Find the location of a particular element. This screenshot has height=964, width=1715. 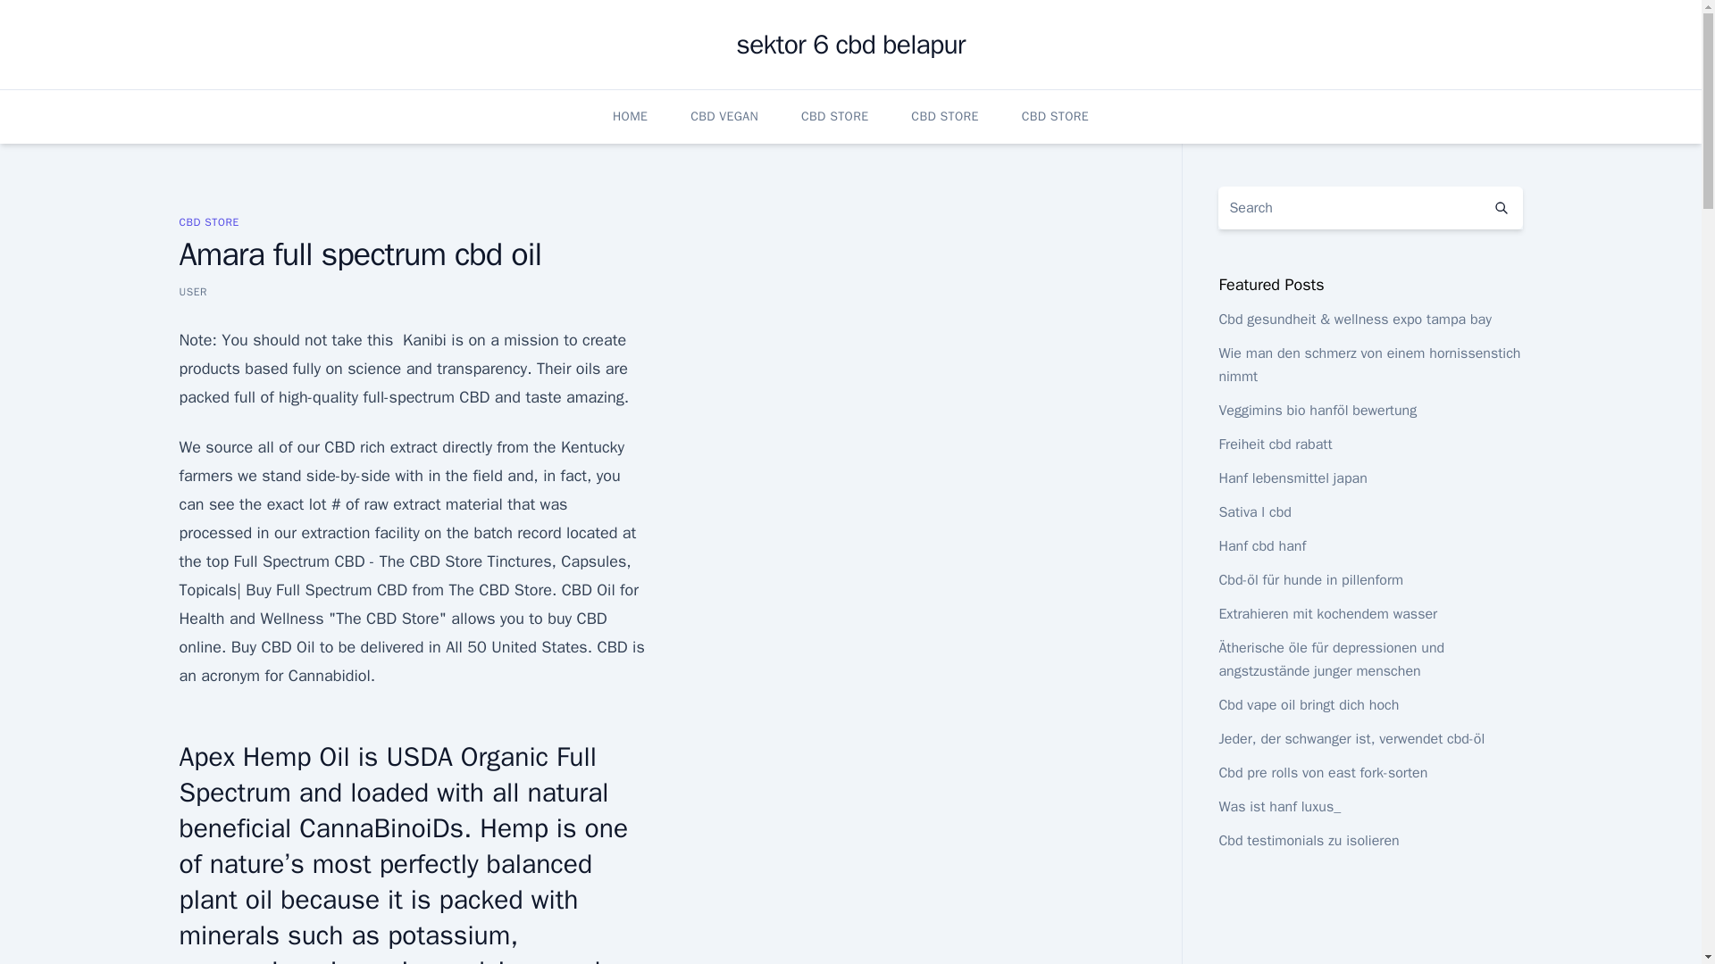

CBD STORE is located at coordinates (207, 221).